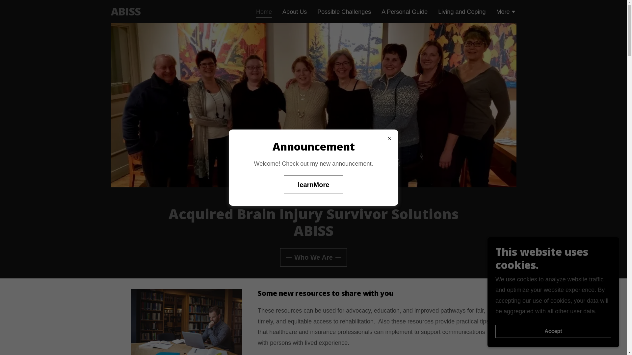 This screenshot has width=632, height=355. What do you see at coordinates (295, 12) in the screenshot?
I see `About Us` at bounding box center [295, 12].